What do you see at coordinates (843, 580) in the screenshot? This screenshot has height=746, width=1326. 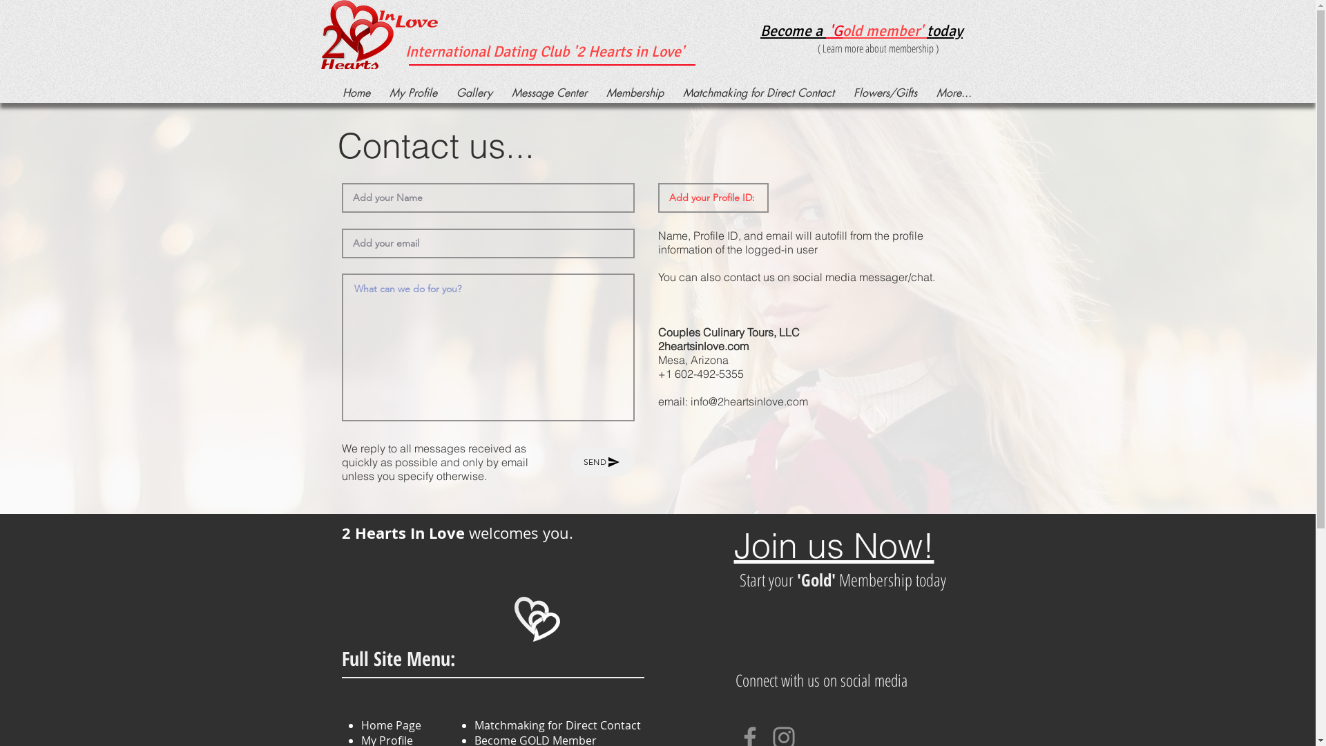 I see `Start your 'Gold' Membership today` at bounding box center [843, 580].